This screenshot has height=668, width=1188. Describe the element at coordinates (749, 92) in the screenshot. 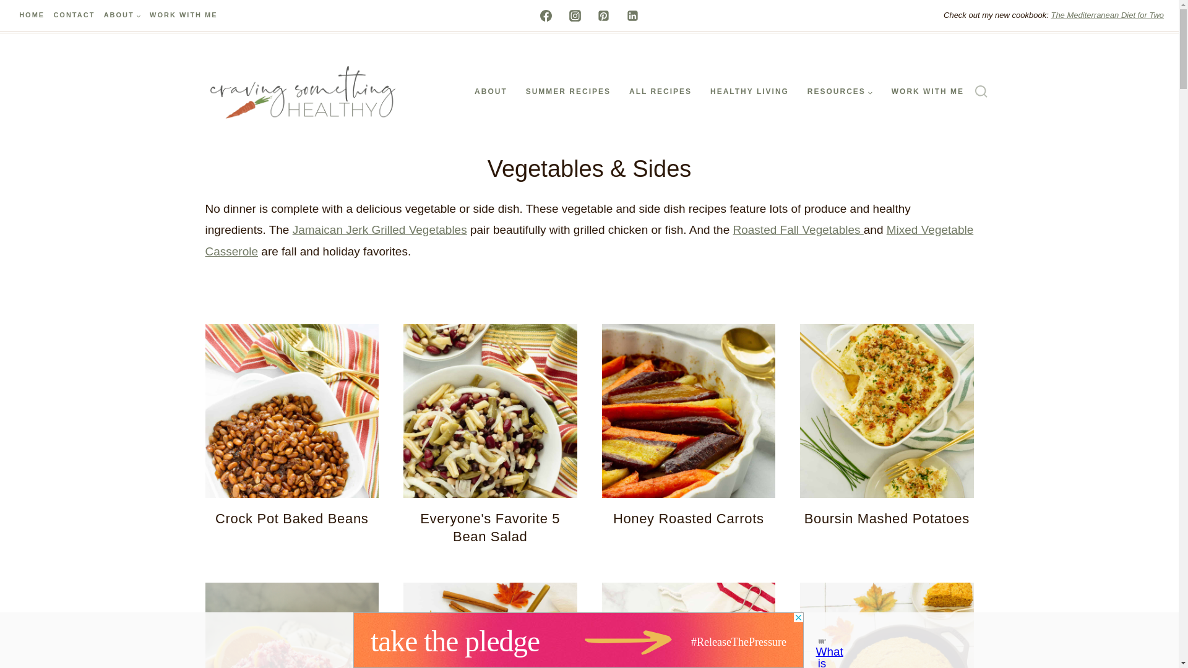

I see `HEALTHY LIVING` at that location.